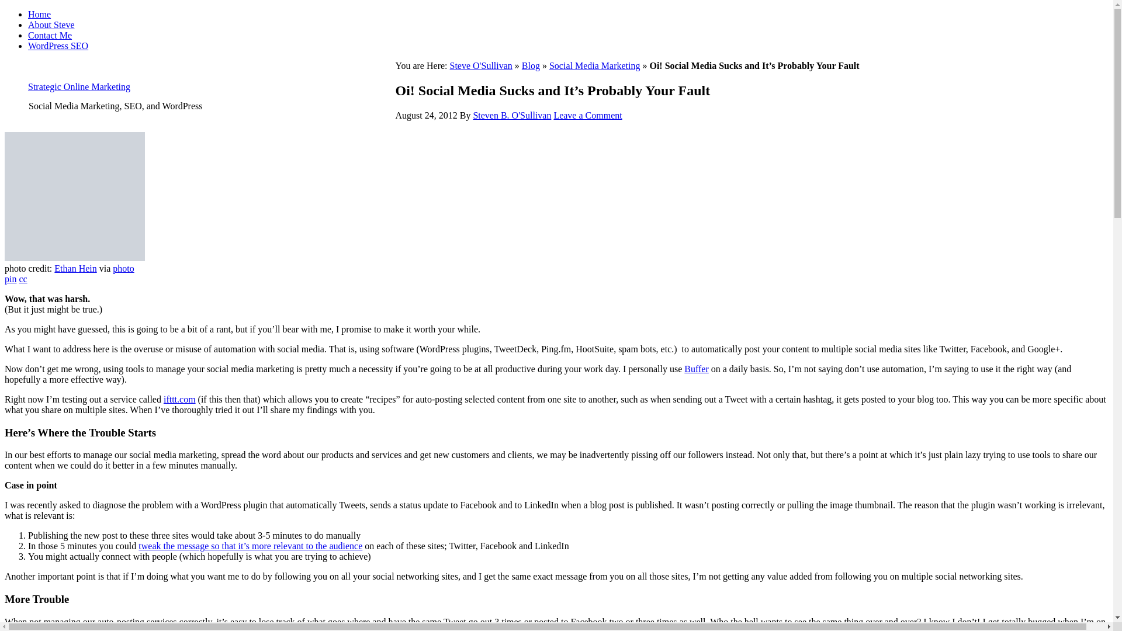  Describe the element at coordinates (481, 65) in the screenshot. I see `Steve O'Sullivan` at that location.